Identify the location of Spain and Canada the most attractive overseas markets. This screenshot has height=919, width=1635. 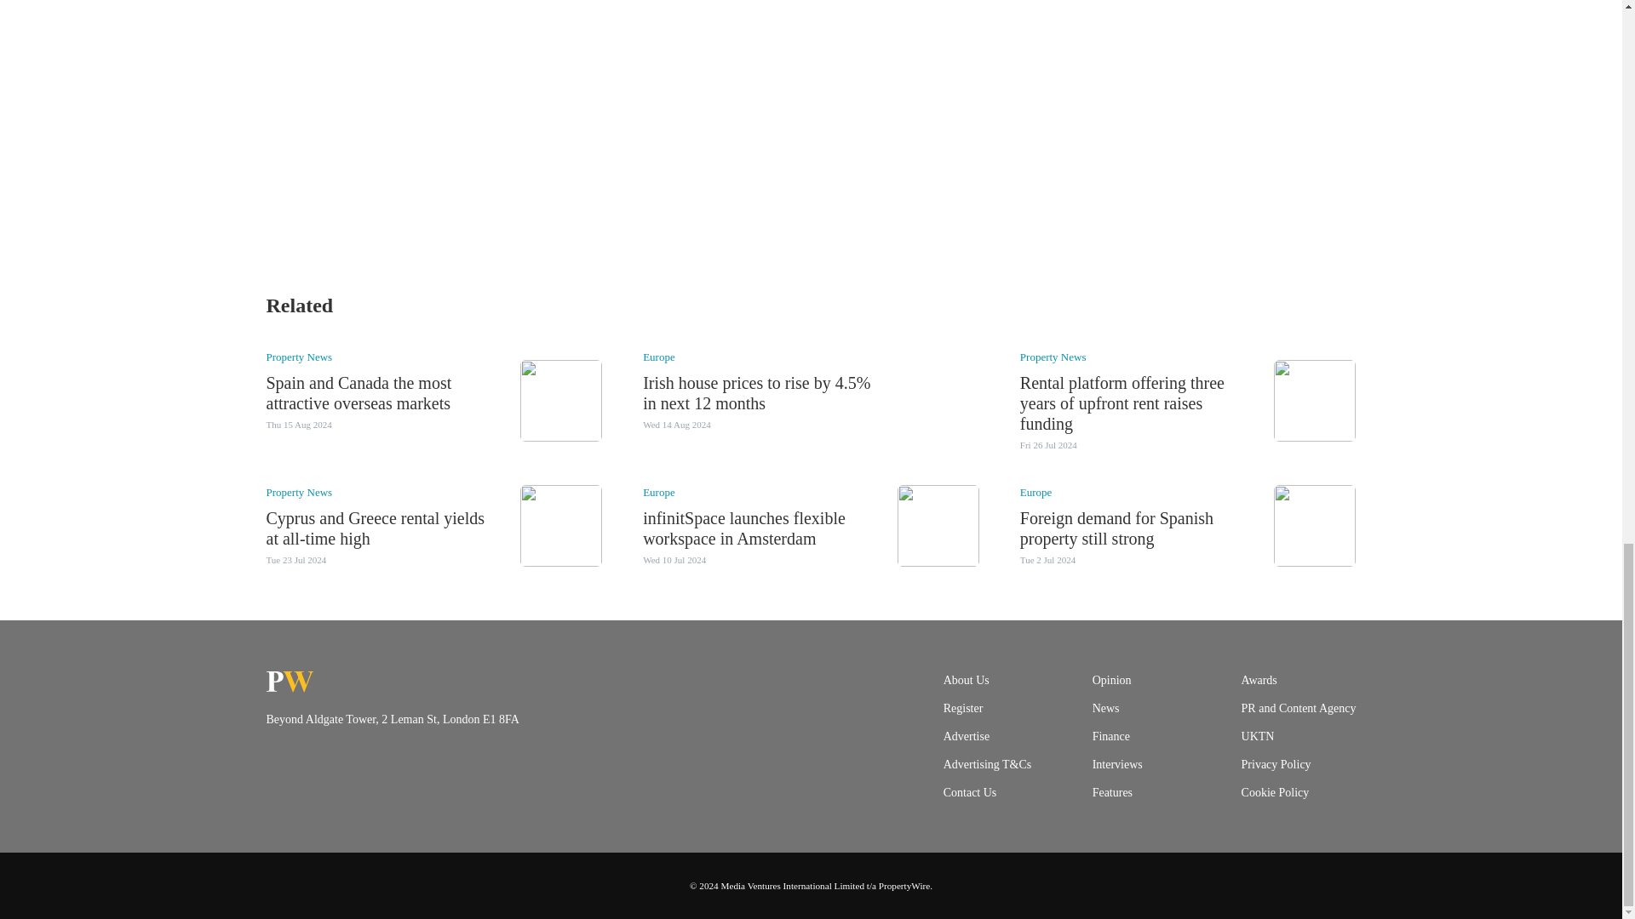
(358, 392).